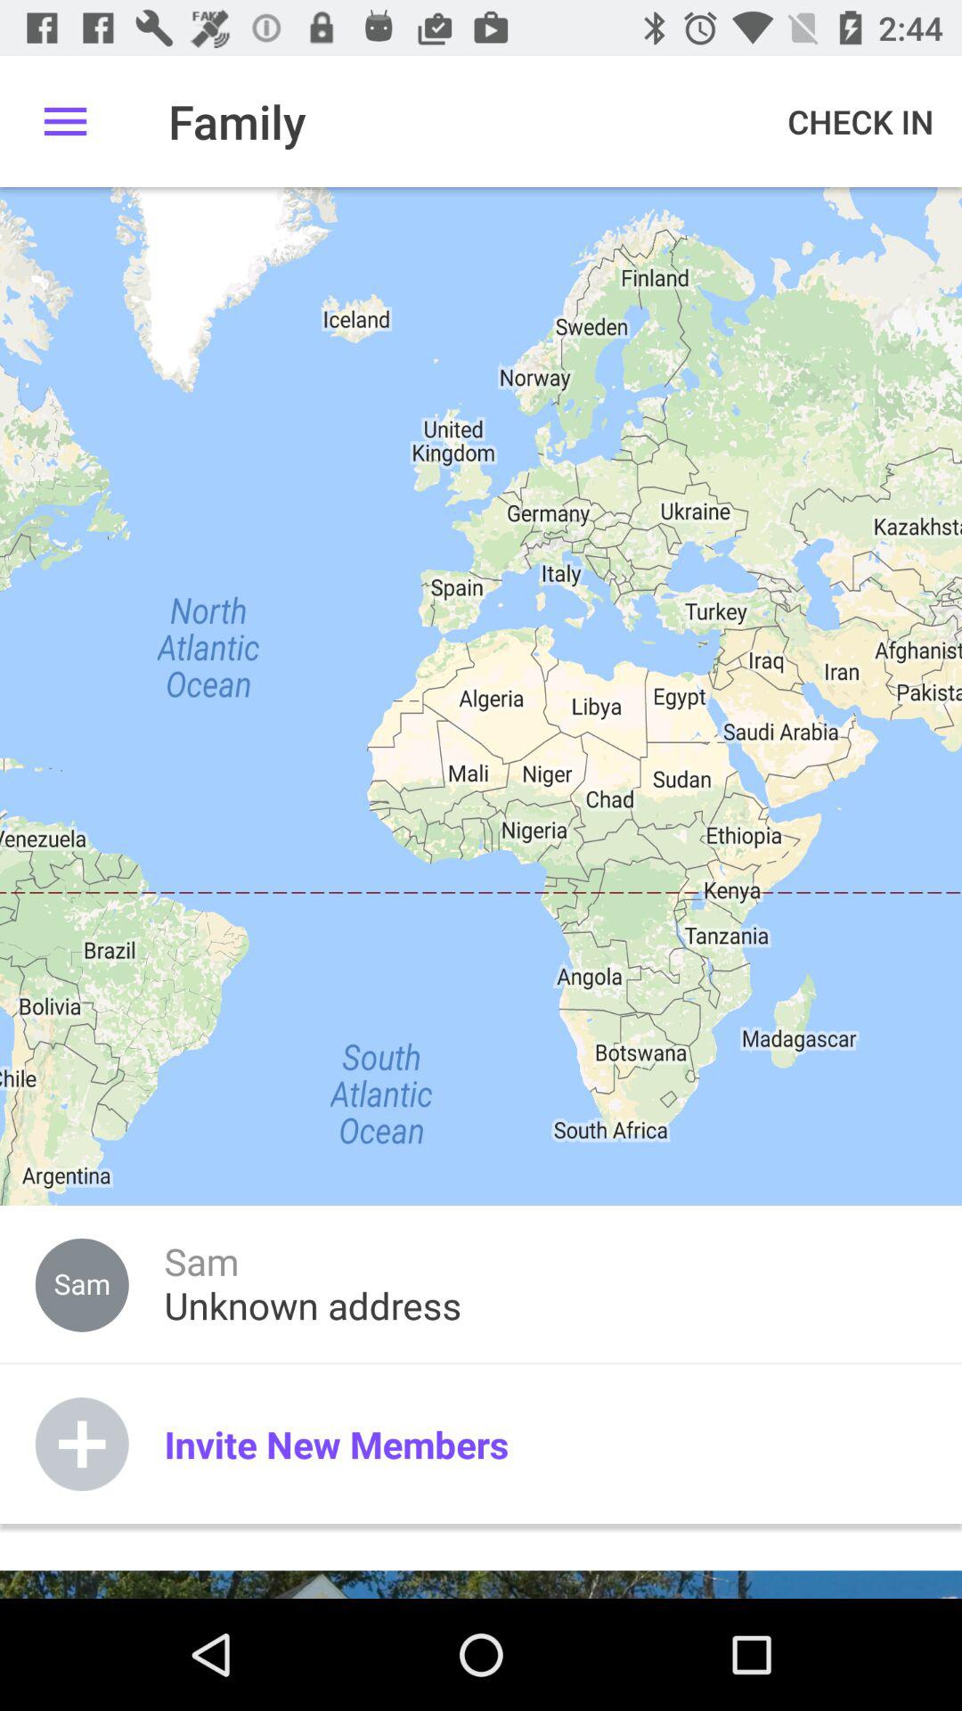  What do you see at coordinates (65, 121) in the screenshot?
I see `tap the item next to the family` at bounding box center [65, 121].